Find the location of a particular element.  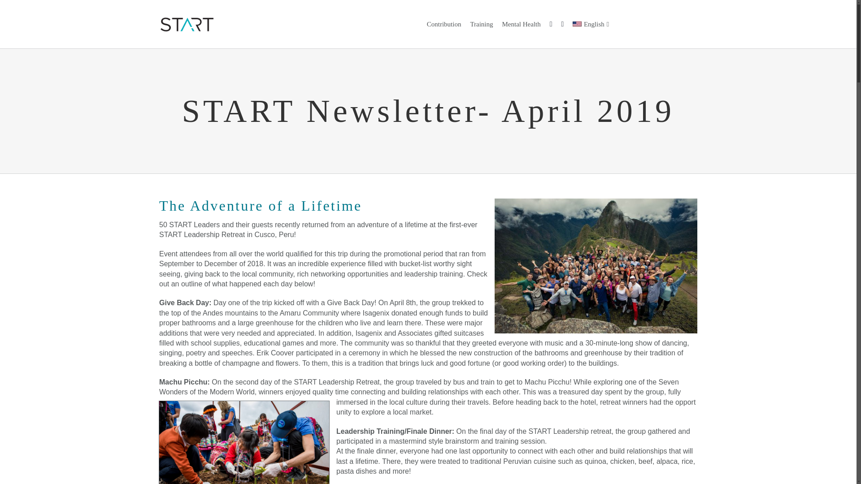

English is located at coordinates (588, 24).